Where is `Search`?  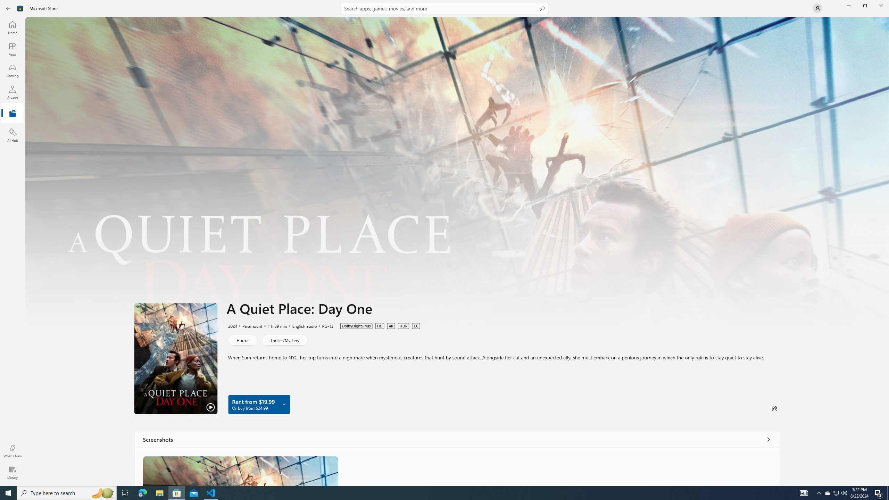
Search is located at coordinates (444, 8).